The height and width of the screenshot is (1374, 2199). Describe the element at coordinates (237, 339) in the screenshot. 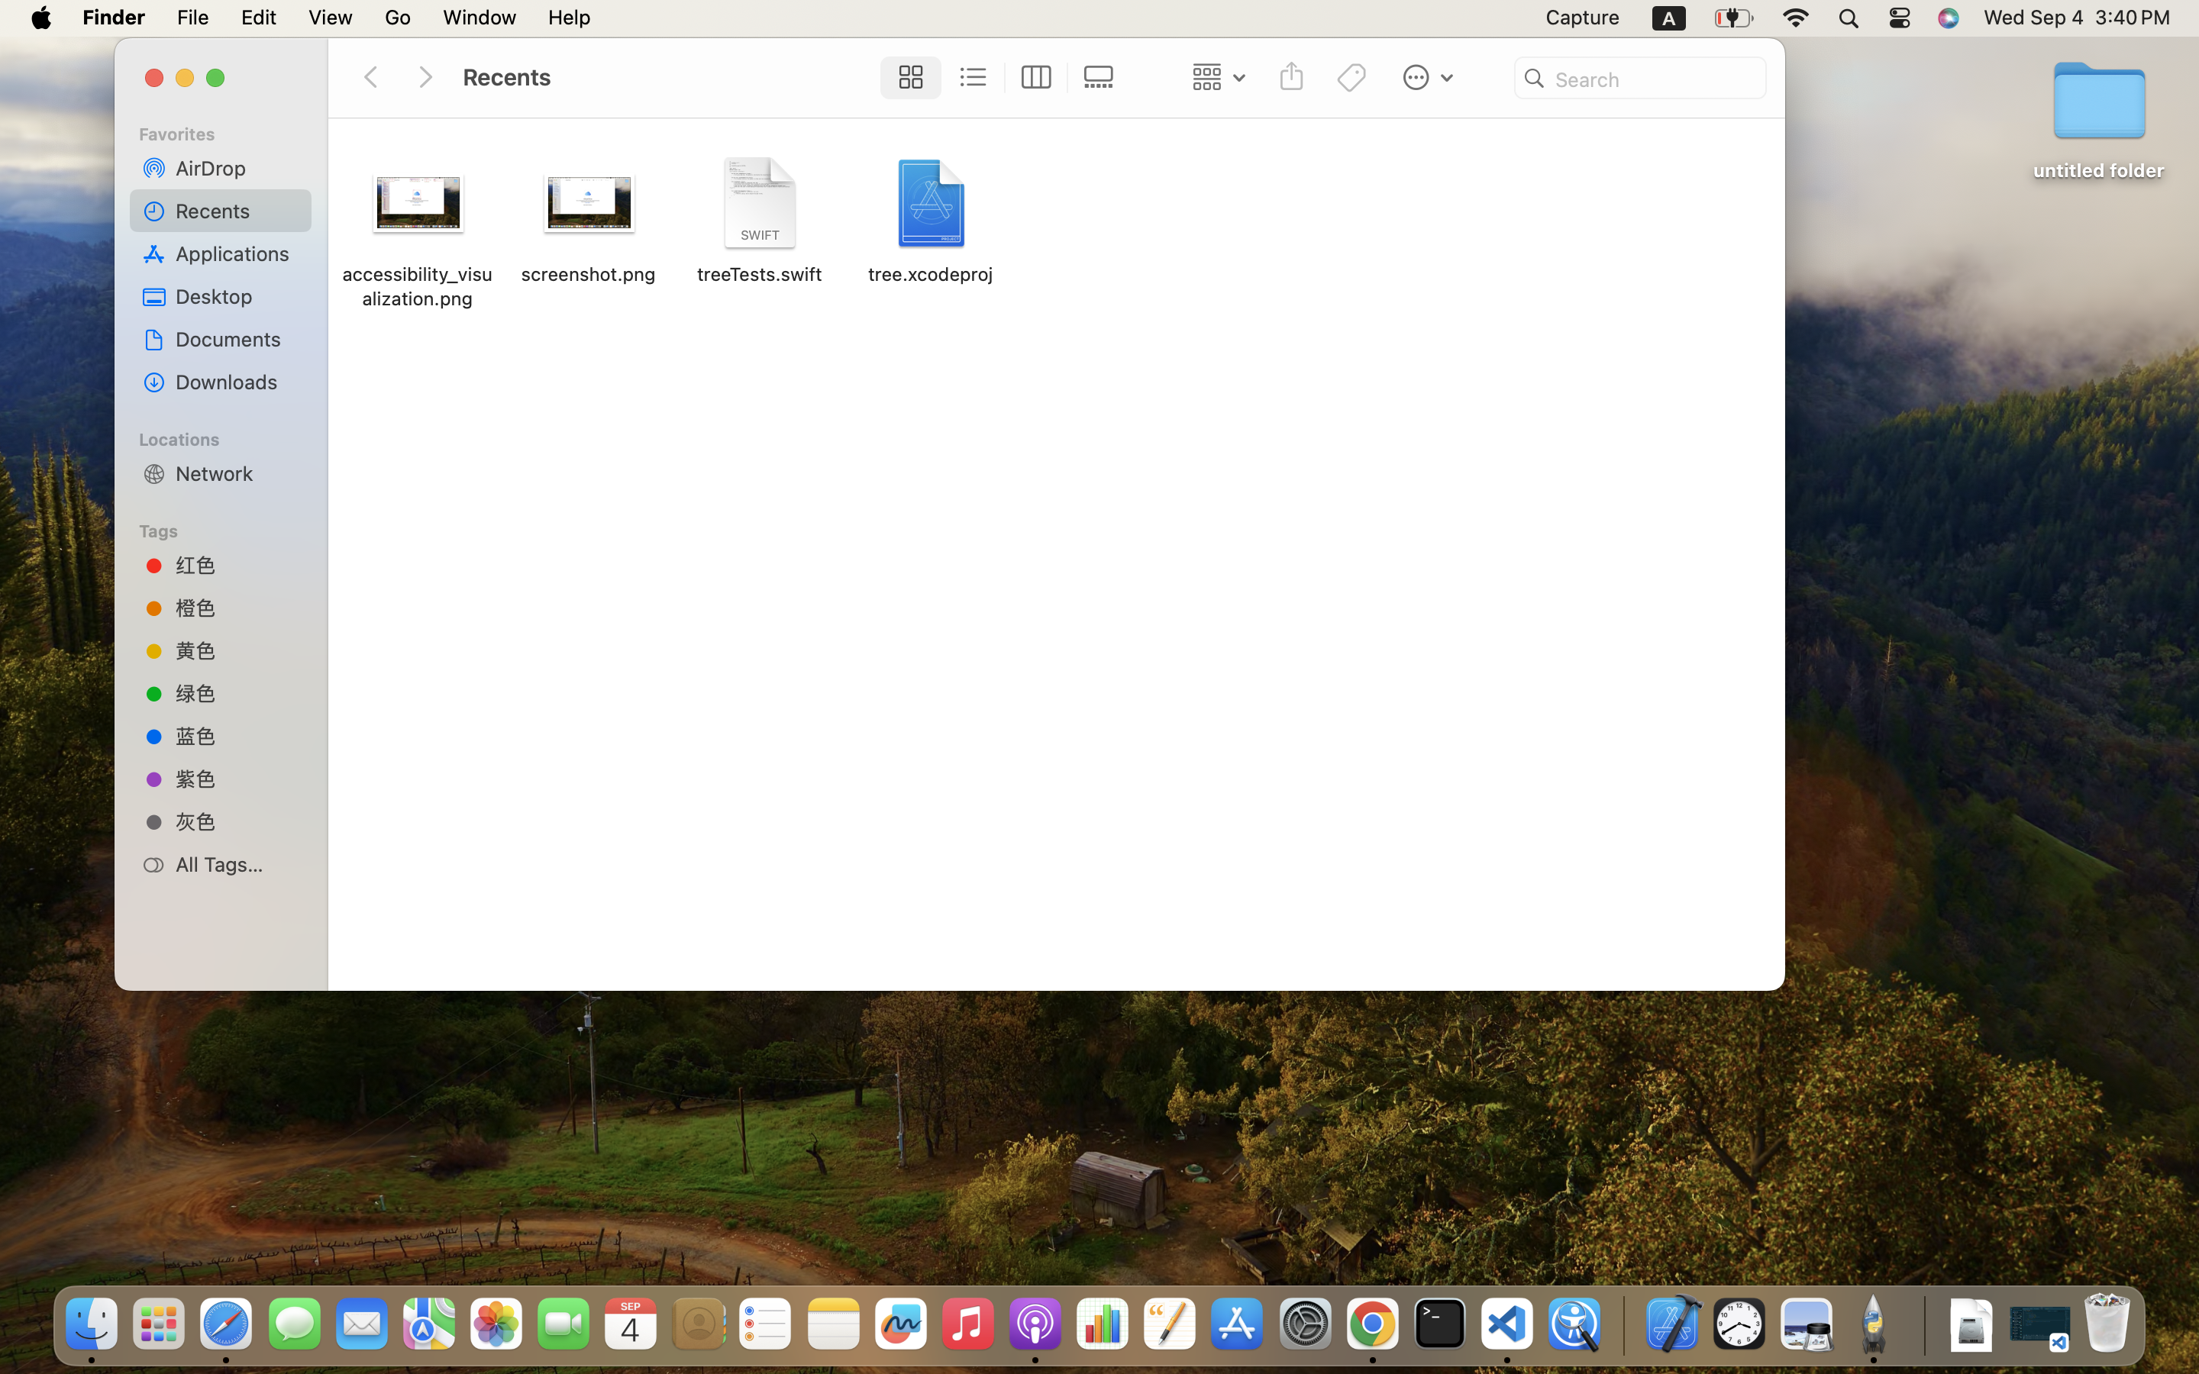

I see `Documents` at that location.